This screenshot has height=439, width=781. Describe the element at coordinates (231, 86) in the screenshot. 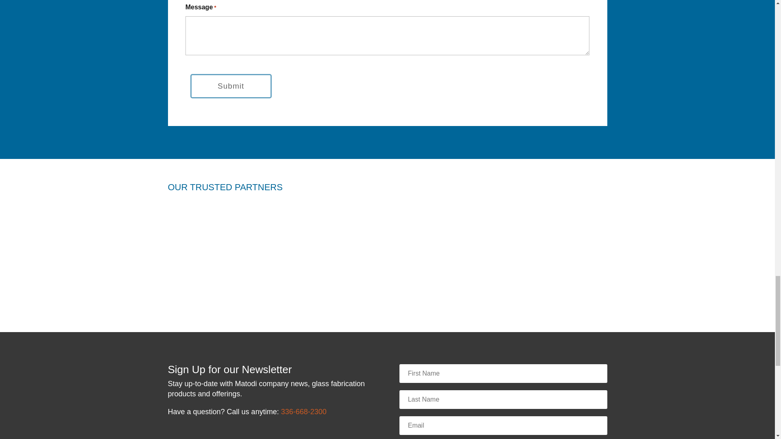

I see `Submit` at that location.